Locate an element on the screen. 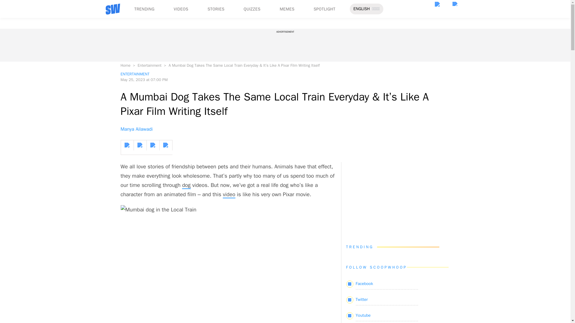 The image size is (575, 323). Bigg Boss is located at coordinates (24, 71).